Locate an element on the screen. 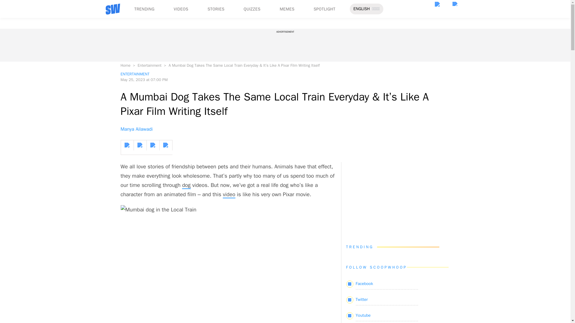 The image size is (575, 323). Bigg Boss is located at coordinates (24, 71).